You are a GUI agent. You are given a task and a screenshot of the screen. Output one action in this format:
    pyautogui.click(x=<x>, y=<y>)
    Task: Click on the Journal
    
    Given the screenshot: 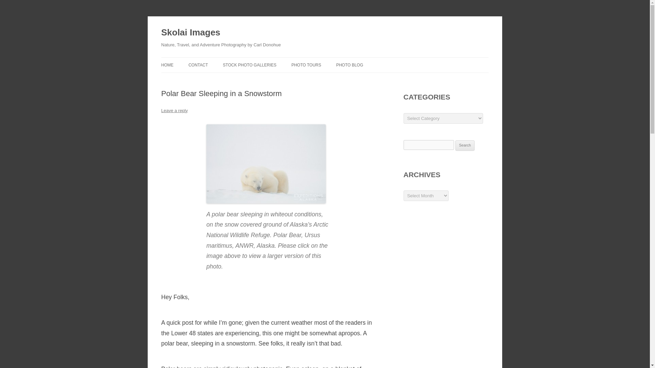 What is the action you would take?
    pyautogui.click(x=349, y=65)
    